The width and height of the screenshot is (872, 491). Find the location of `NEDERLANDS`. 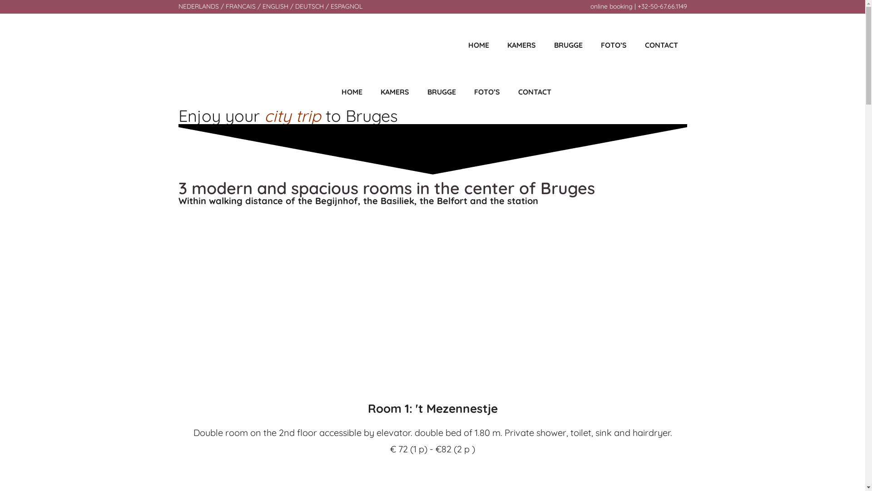

NEDERLANDS is located at coordinates (198, 6).